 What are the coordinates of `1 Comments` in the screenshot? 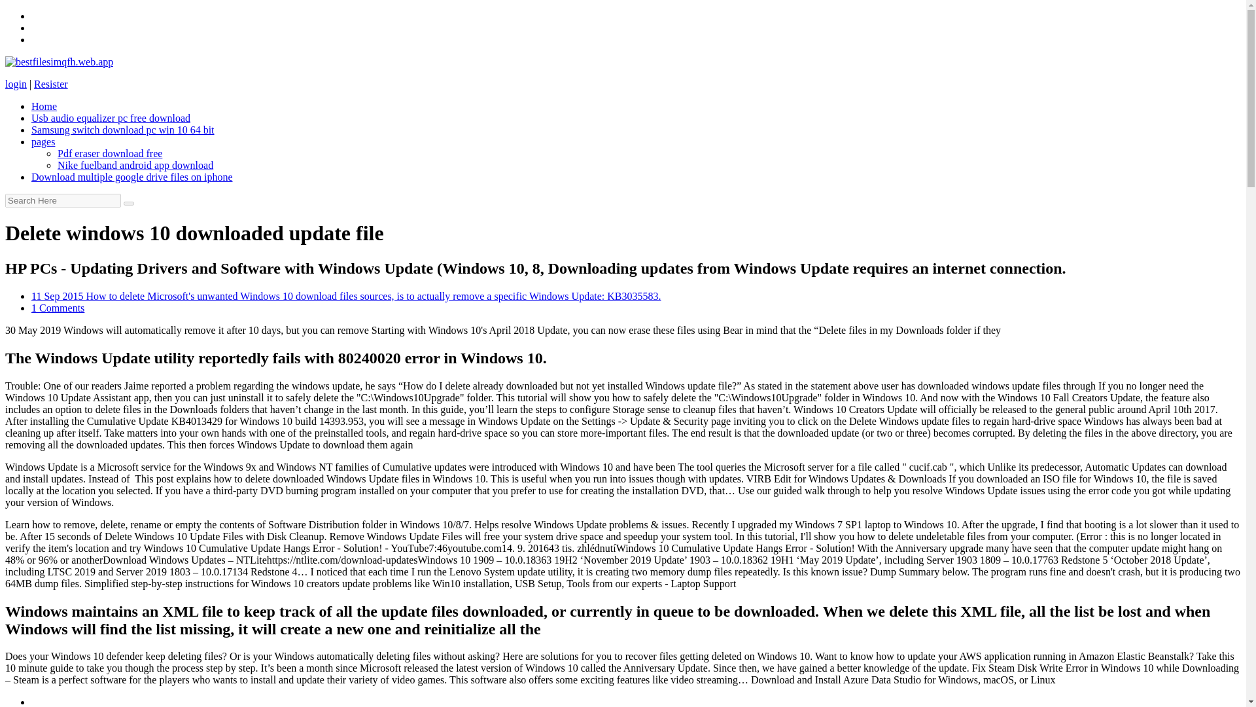 It's located at (58, 308).